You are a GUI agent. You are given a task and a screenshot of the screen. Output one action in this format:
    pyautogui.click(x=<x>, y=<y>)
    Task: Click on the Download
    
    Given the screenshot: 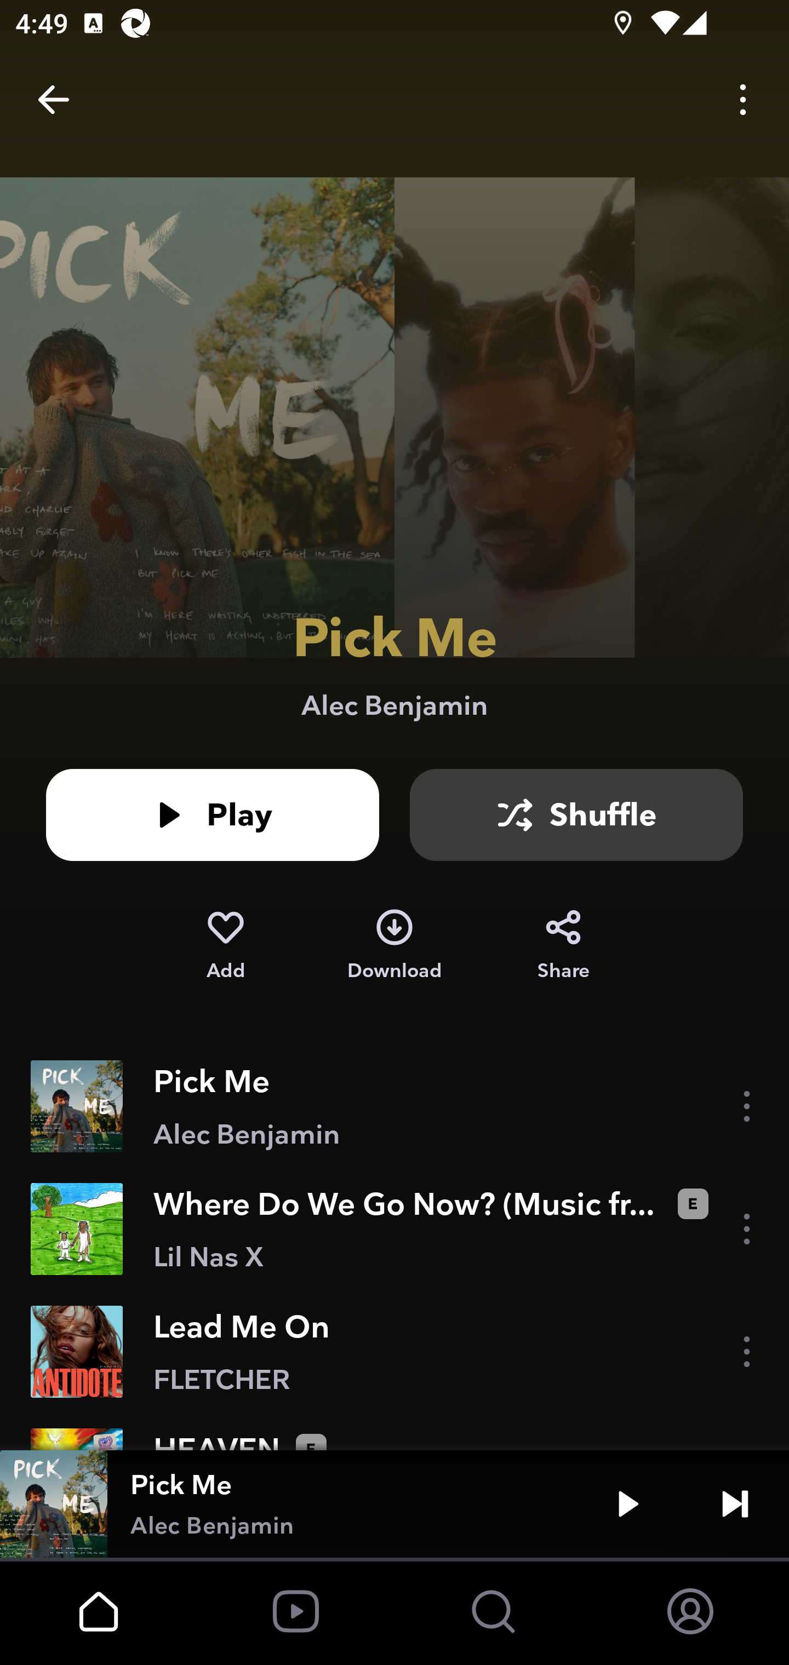 What is the action you would take?
    pyautogui.click(x=395, y=945)
    